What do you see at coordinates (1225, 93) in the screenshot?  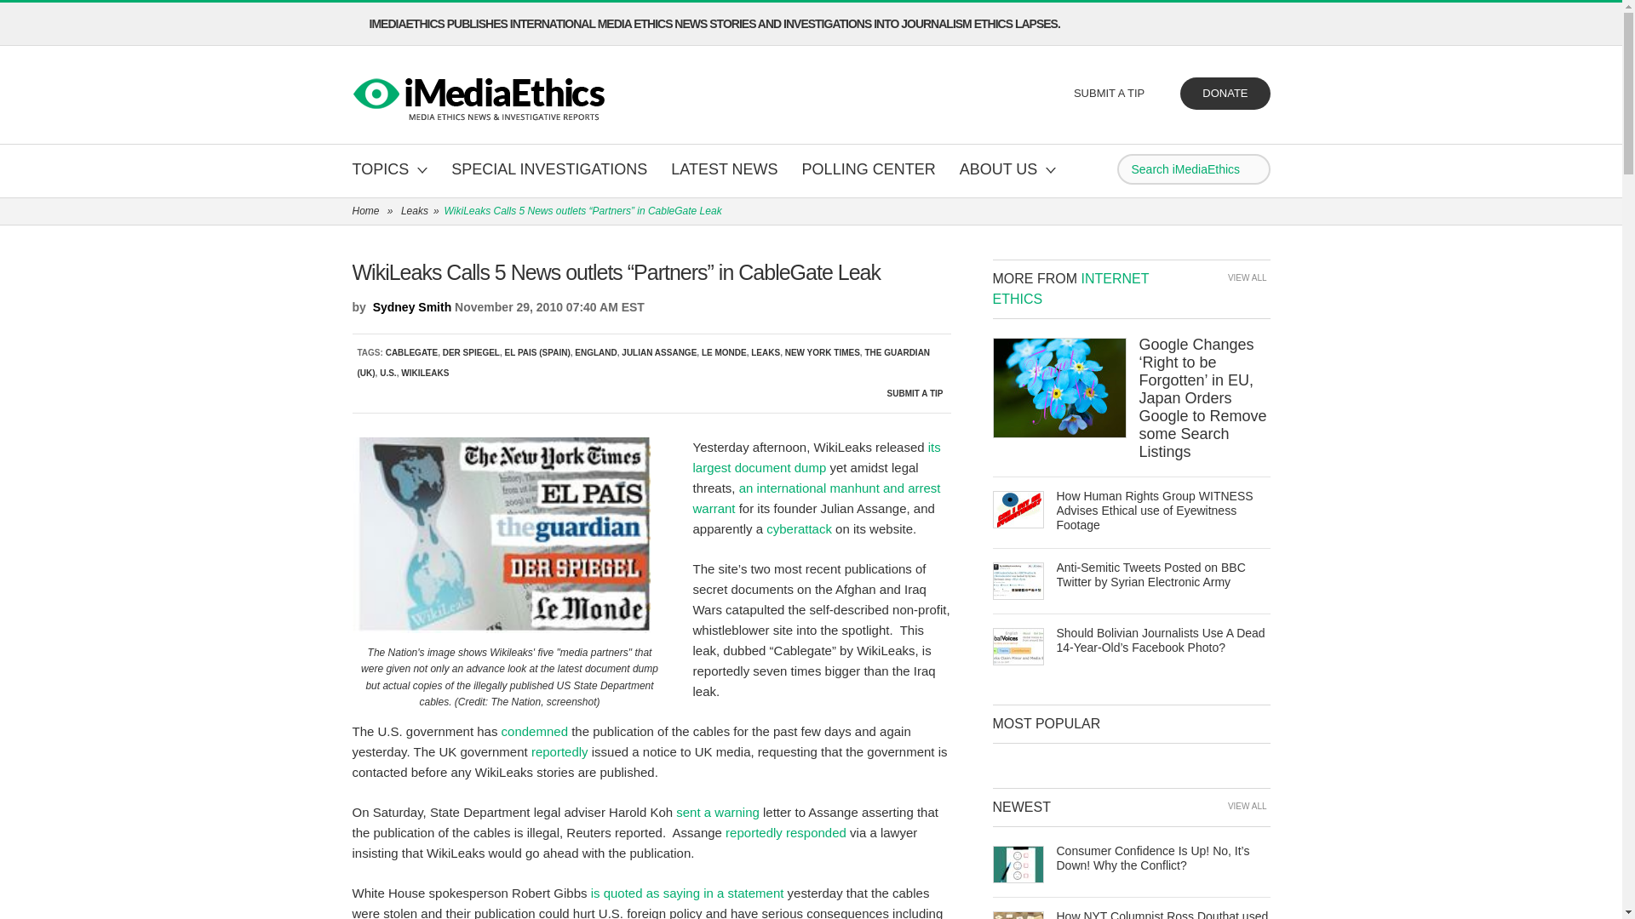 I see `DONATE` at bounding box center [1225, 93].